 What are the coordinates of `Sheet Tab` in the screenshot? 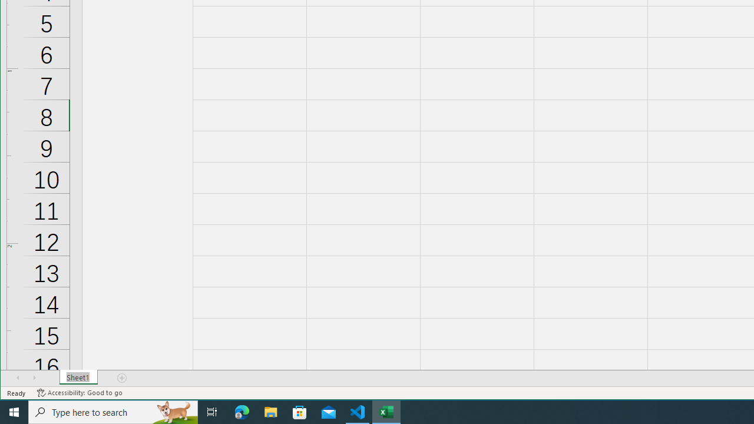 It's located at (79, 377).